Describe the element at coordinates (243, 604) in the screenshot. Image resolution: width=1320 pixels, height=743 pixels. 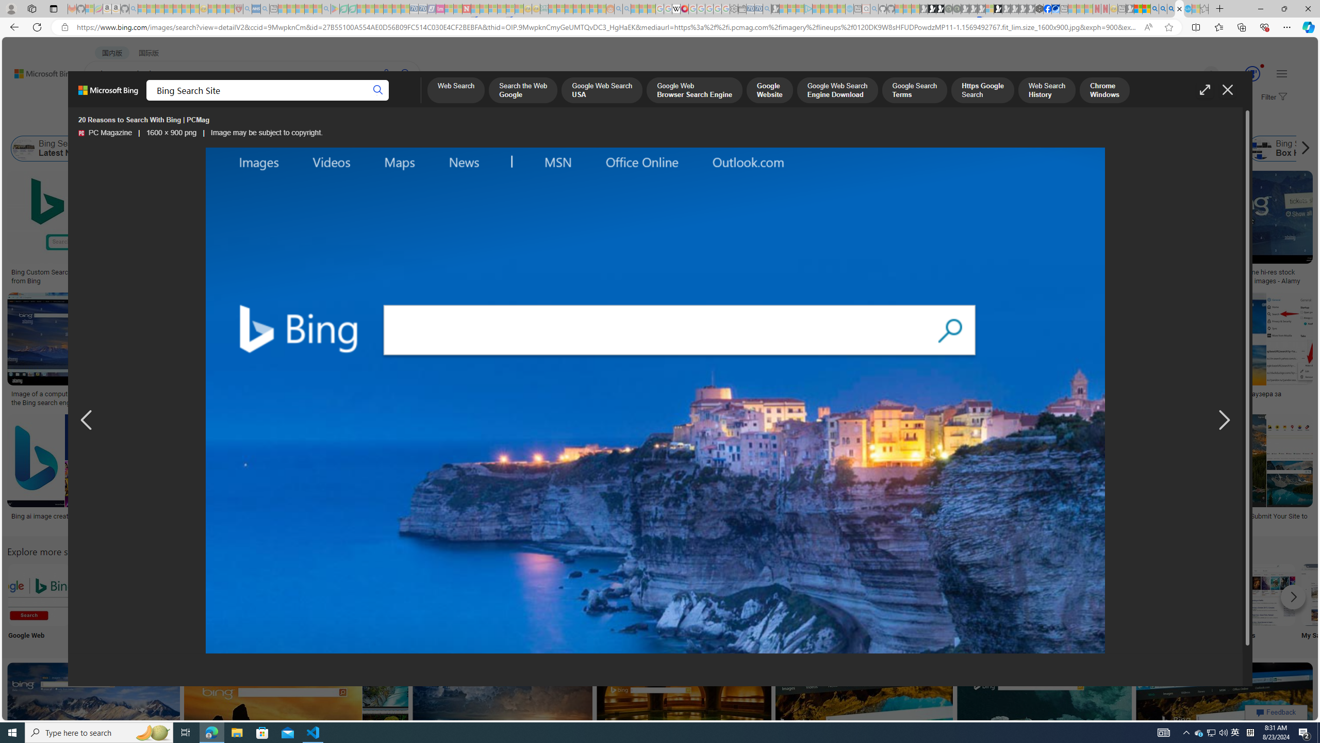
I see `Bing Photo Search Microsoft Edge Microsoft Edge` at that location.